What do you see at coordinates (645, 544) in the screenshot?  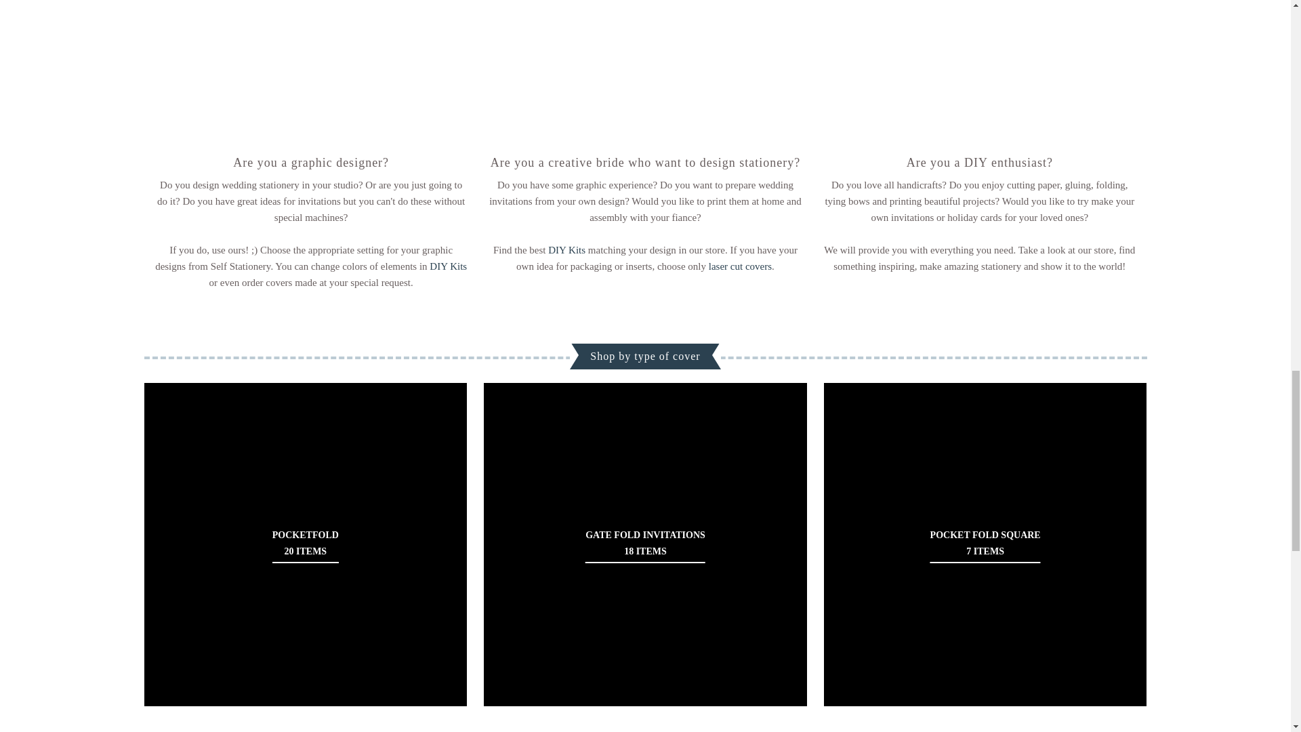 I see `Gate Fold Invitations` at bounding box center [645, 544].